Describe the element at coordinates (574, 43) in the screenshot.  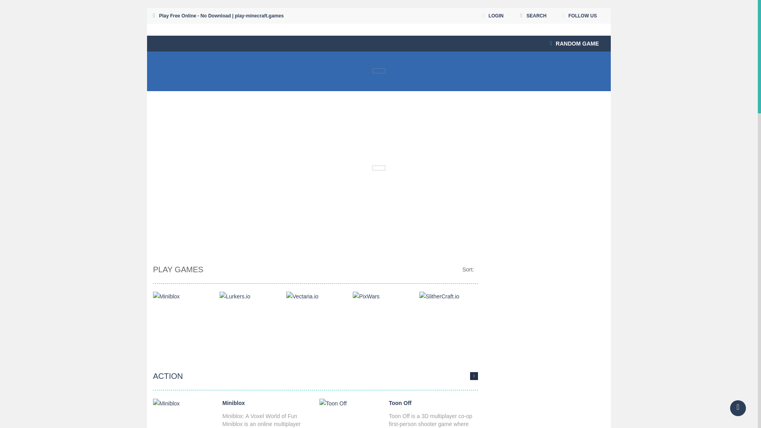
I see `Play a random game!` at that location.